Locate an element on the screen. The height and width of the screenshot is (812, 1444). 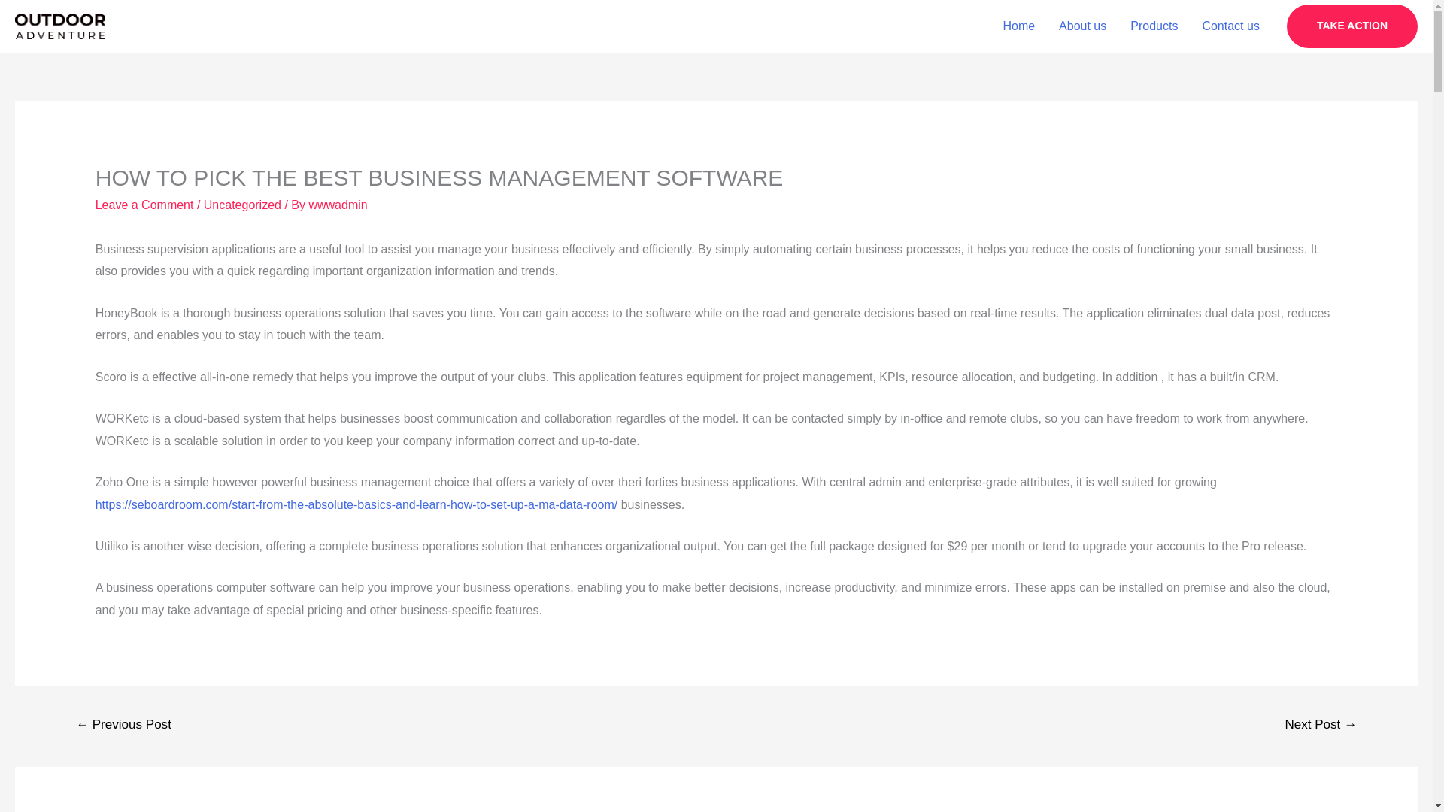
Uncategorized is located at coordinates (242, 205).